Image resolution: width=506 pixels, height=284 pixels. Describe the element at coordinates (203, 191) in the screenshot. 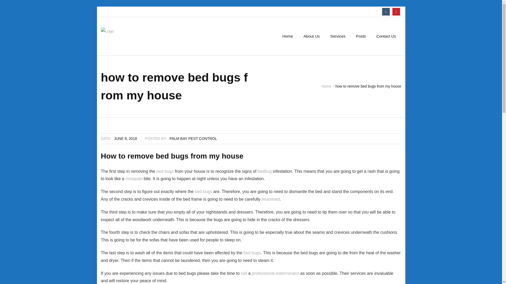

I see `bed bugs` at that location.